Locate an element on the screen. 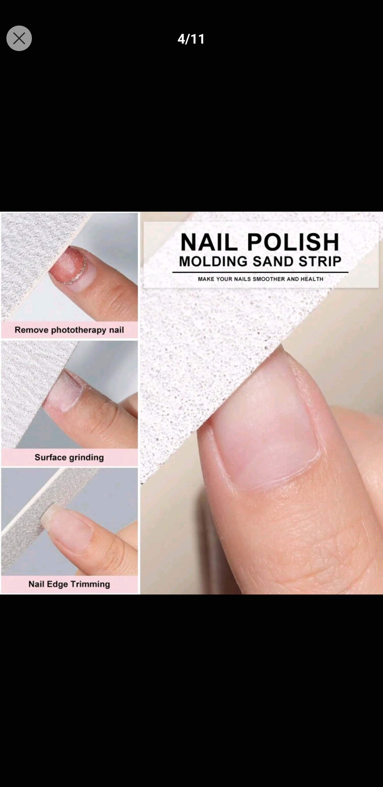  BACK is located at coordinates (19, 38).